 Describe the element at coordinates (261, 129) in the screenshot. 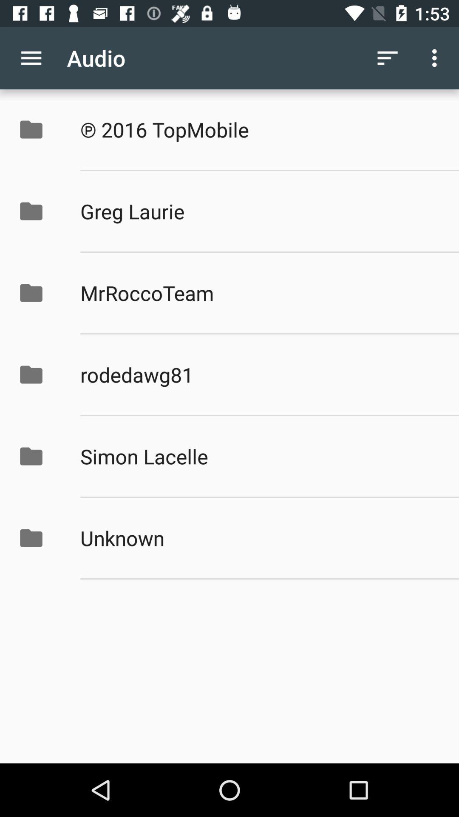

I see `launch icon above greg laurie icon` at that location.